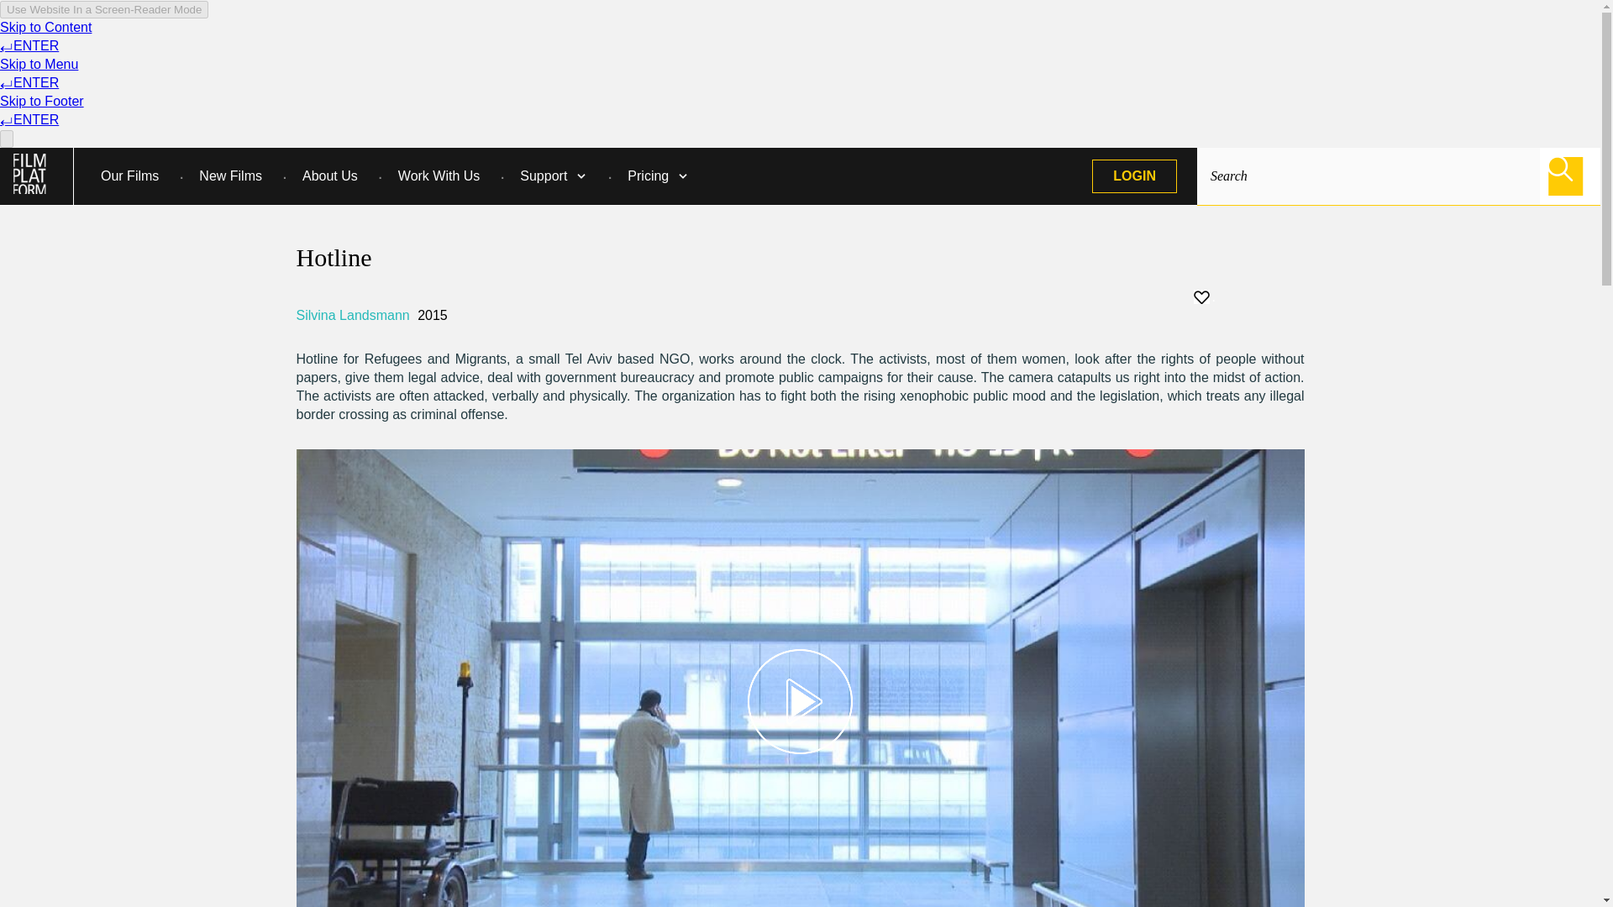 The width and height of the screenshot is (1613, 907). I want to click on Our Films, so click(129, 176).